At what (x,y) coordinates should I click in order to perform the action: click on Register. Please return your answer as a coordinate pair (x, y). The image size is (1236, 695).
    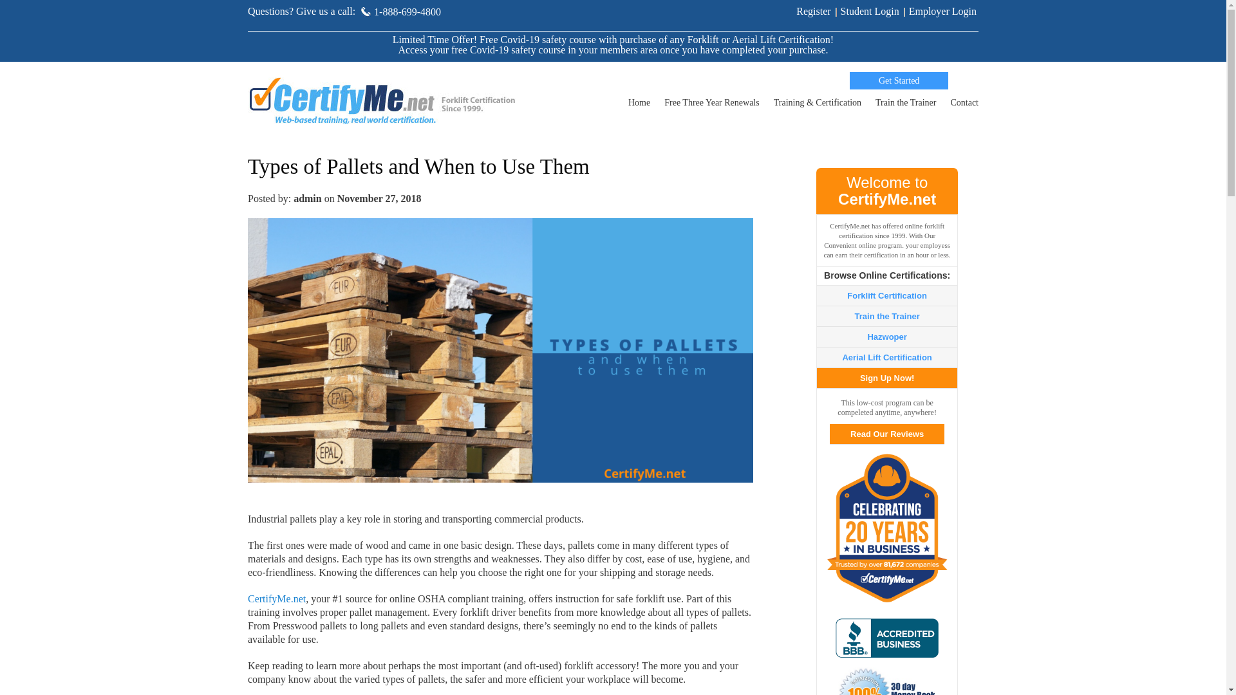
    Looking at the image, I should click on (813, 10).